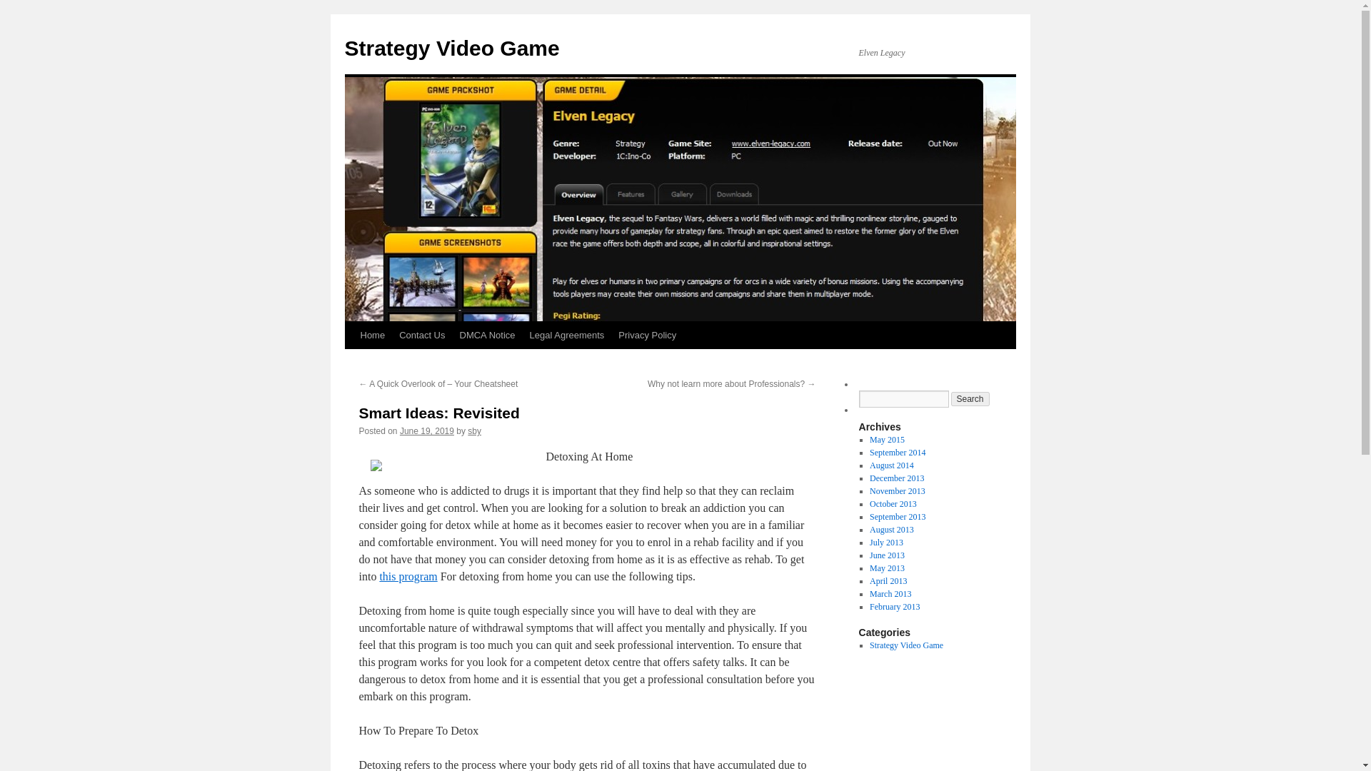  Describe the element at coordinates (408, 577) in the screenshot. I see `this program` at that location.